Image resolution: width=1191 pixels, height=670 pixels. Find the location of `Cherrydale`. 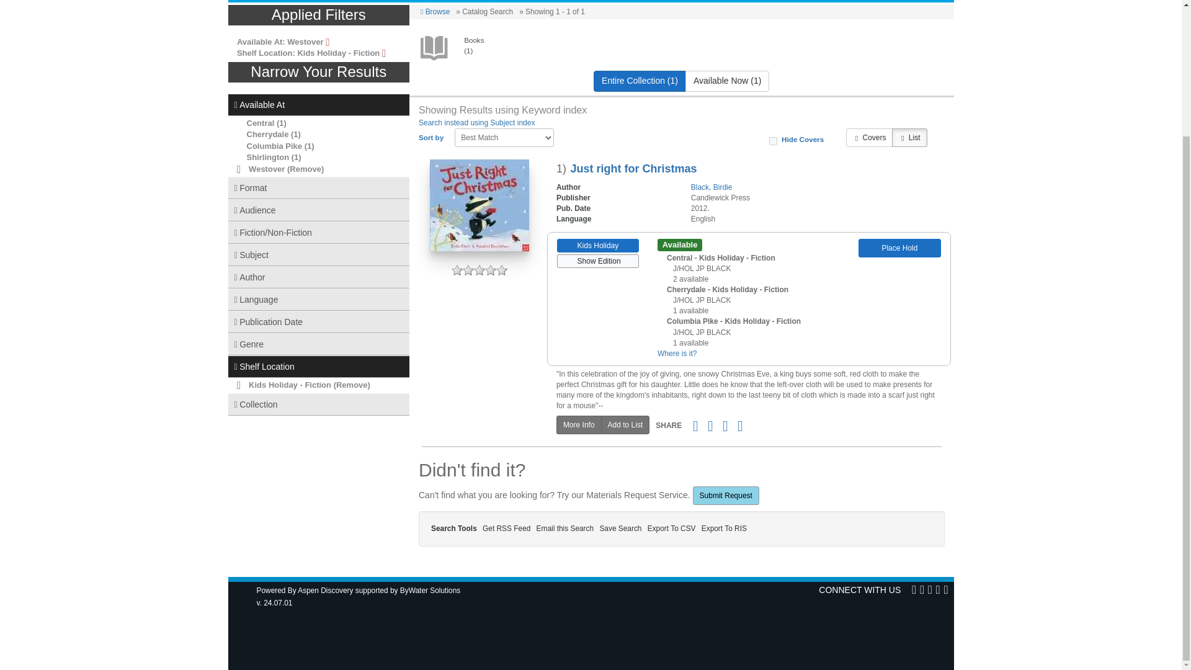

Cherrydale is located at coordinates (268, 134).